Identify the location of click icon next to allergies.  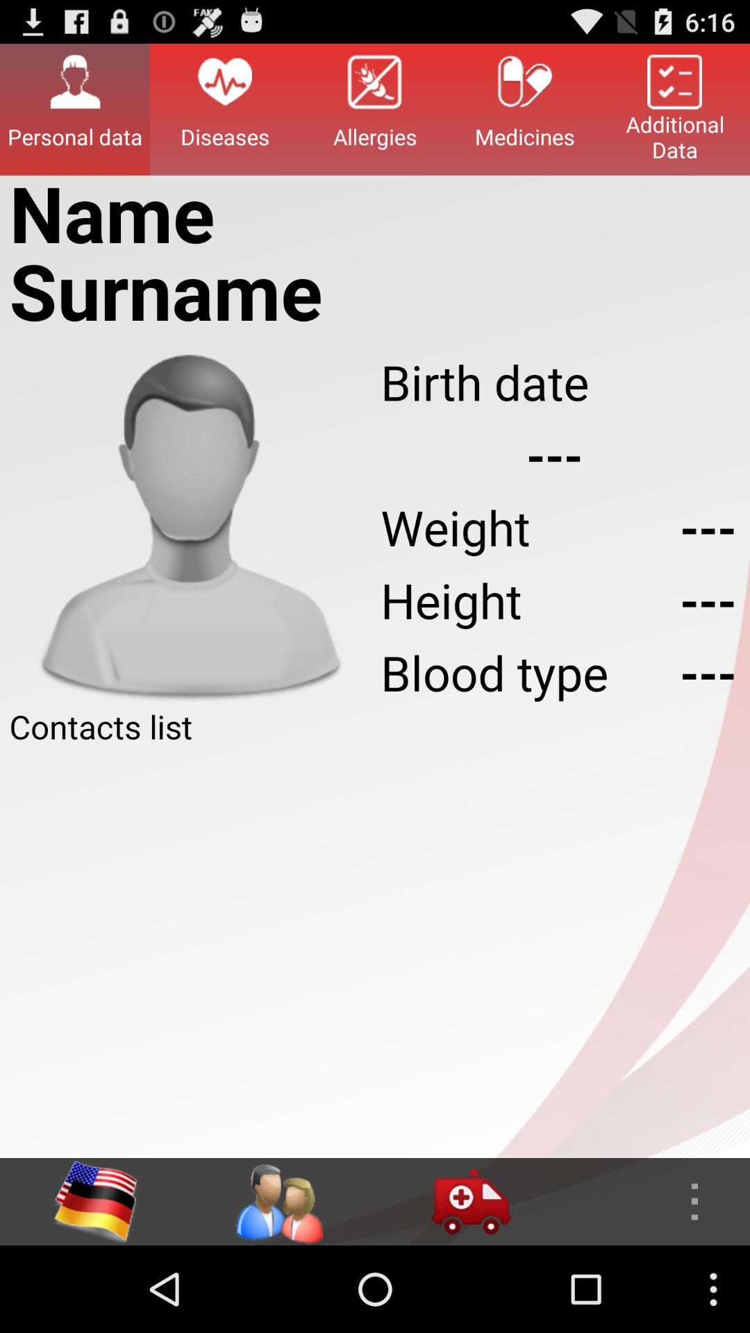
(225, 109).